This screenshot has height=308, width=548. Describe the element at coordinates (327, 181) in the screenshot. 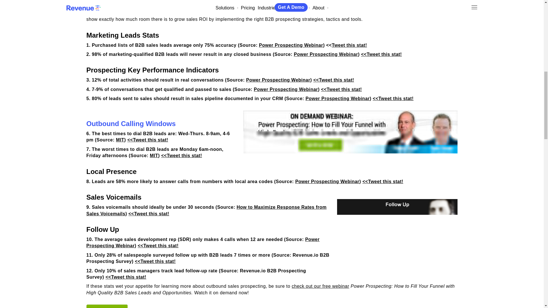

I see `Power Prospecting Webinar` at that location.